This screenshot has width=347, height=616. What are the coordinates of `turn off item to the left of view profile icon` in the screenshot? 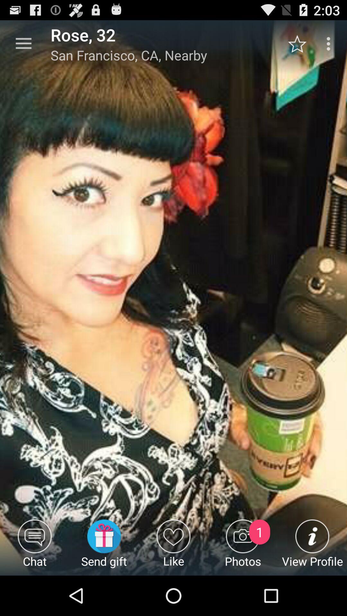 It's located at (243, 547).